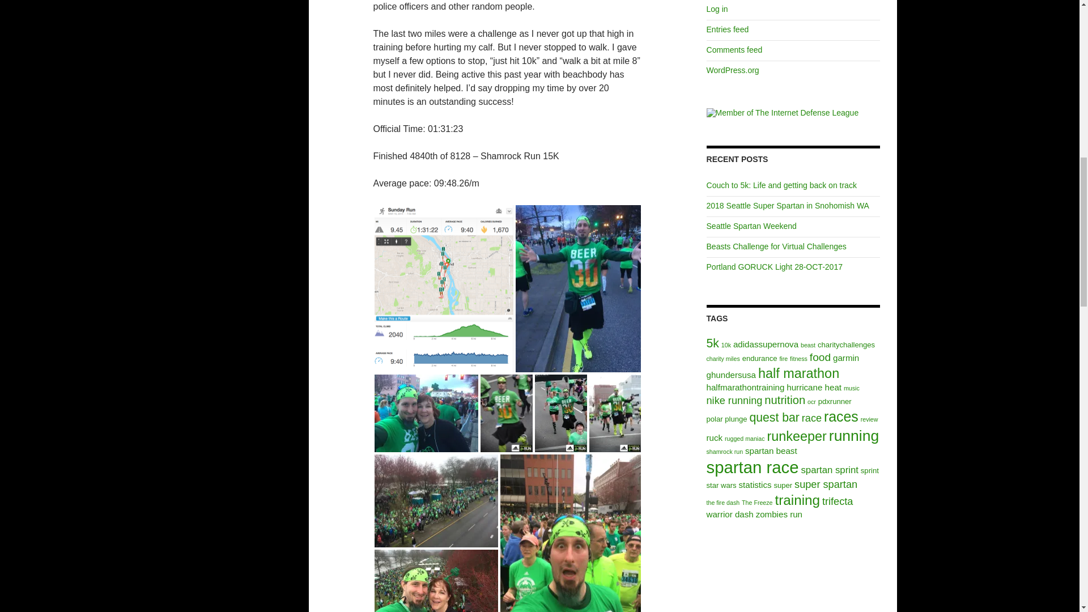 The height and width of the screenshot is (612, 1088). What do you see at coordinates (570, 533) in the screenshot?
I see `E0D8AF3A-DCBD-48BE-9A10-2A388961A2A5` at bounding box center [570, 533].